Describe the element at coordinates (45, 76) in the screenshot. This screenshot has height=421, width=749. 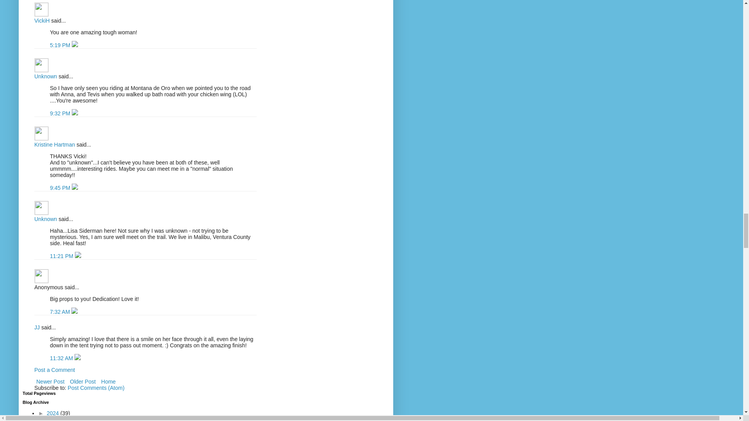
I see `Unknown` at that location.